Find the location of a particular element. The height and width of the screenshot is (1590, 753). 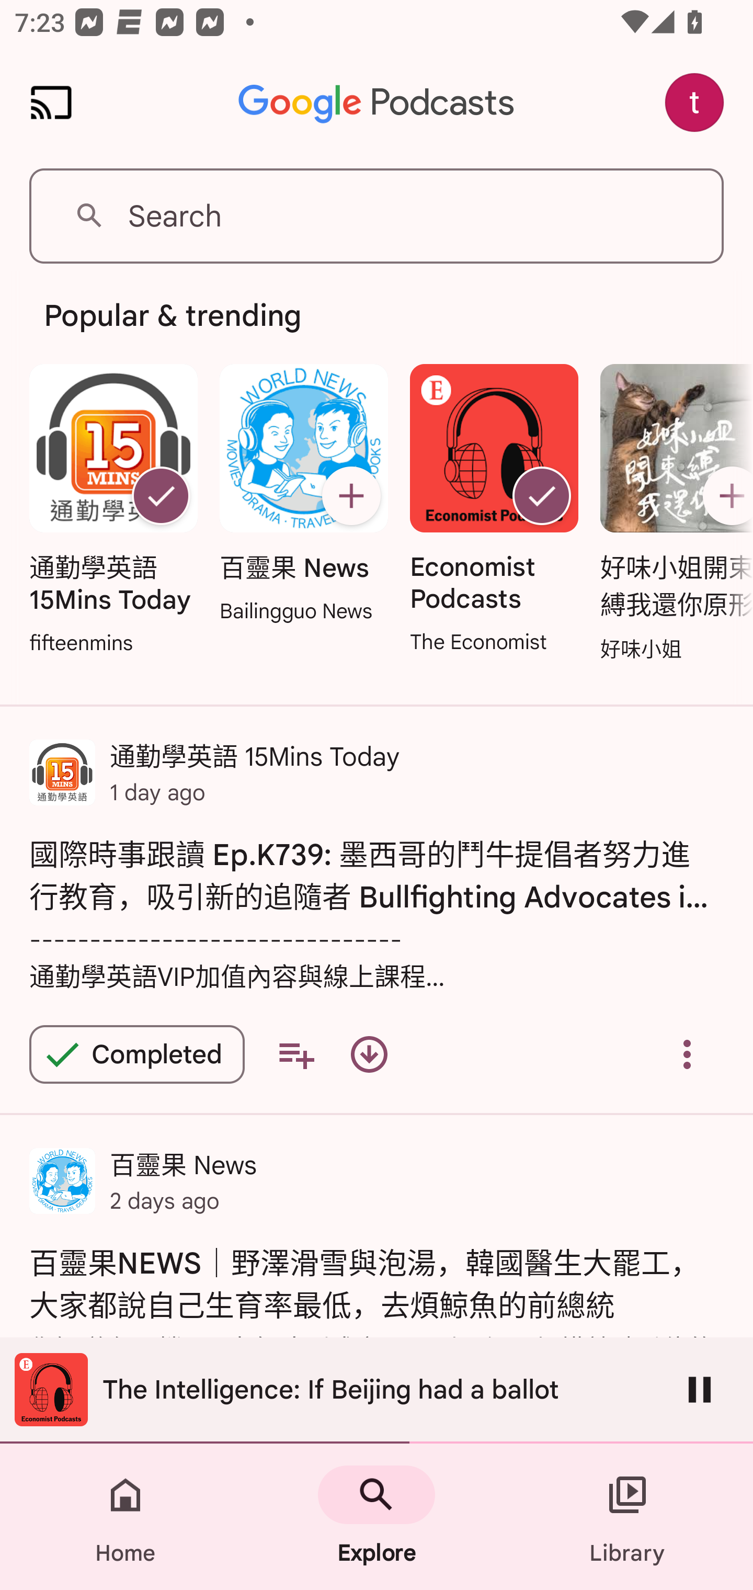

Library is located at coordinates (627, 1517).